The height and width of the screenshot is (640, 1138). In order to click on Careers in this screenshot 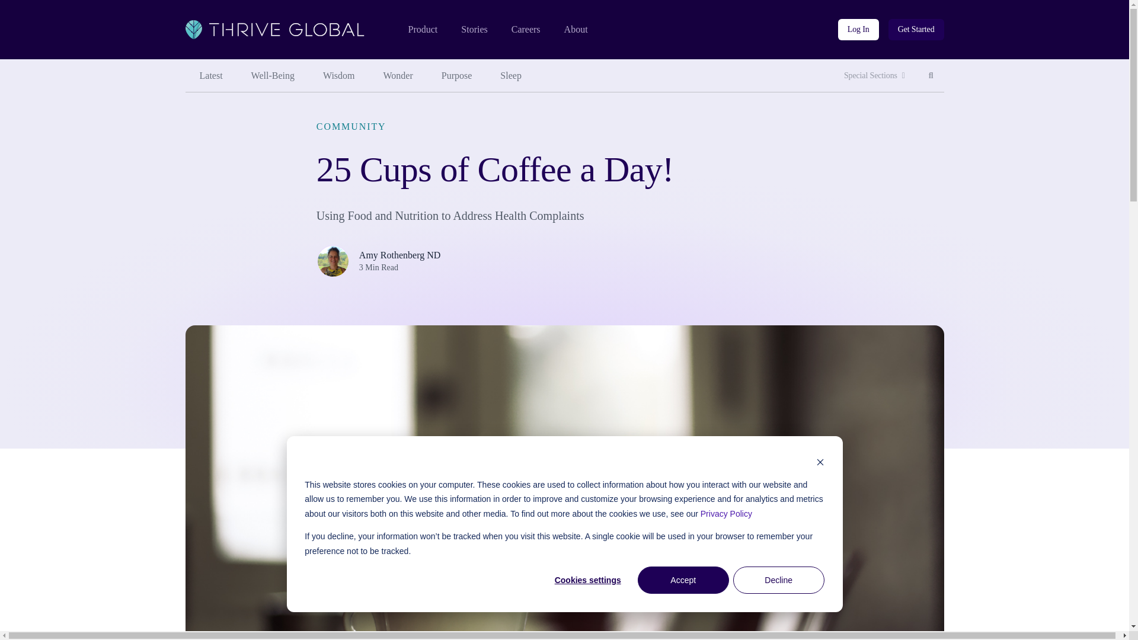, I will do `click(526, 30)`.